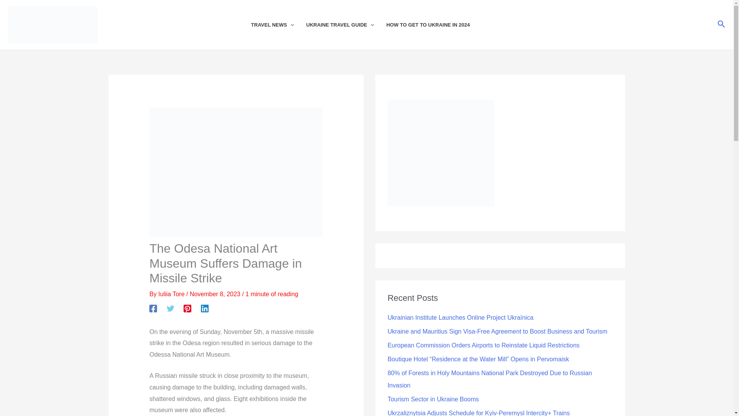  What do you see at coordinates (346, 25) in the screenshot?
I see `UKRAINE TRAVEL GUIDE` at bounding box center [346, 25].